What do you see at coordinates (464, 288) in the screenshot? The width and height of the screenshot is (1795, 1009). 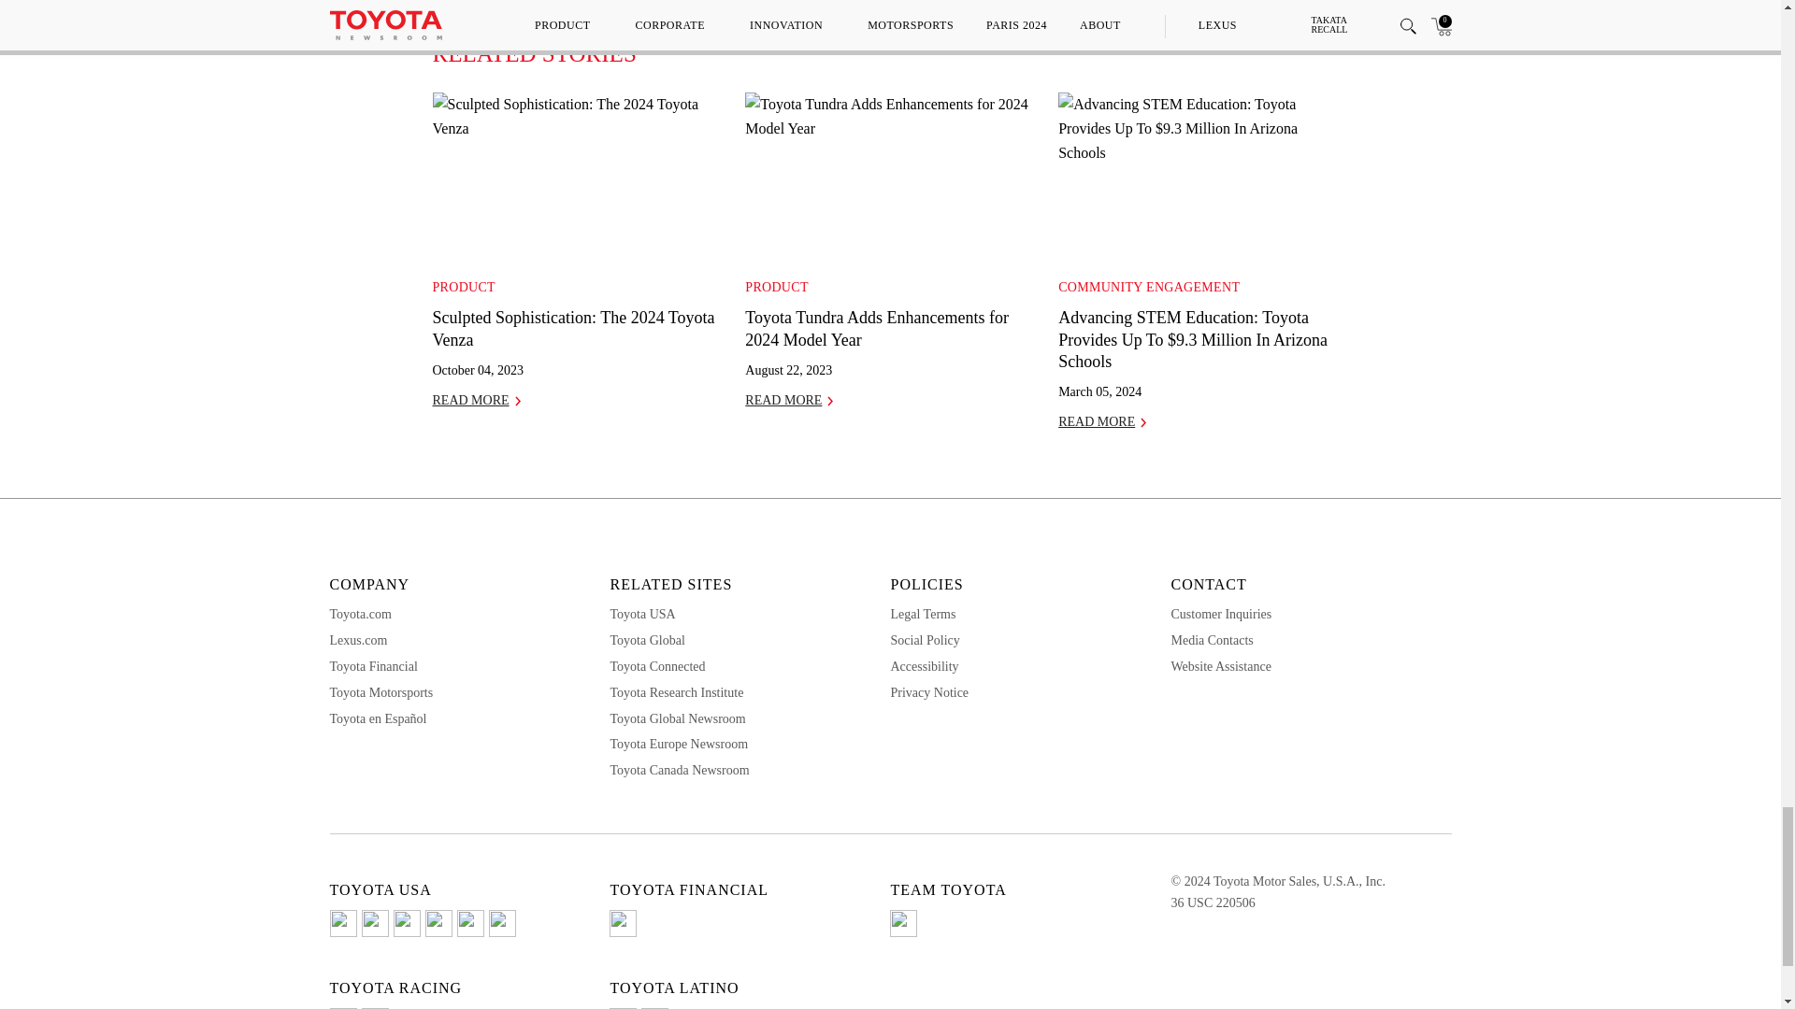 I see `Product` at bounding box center [464, 288].